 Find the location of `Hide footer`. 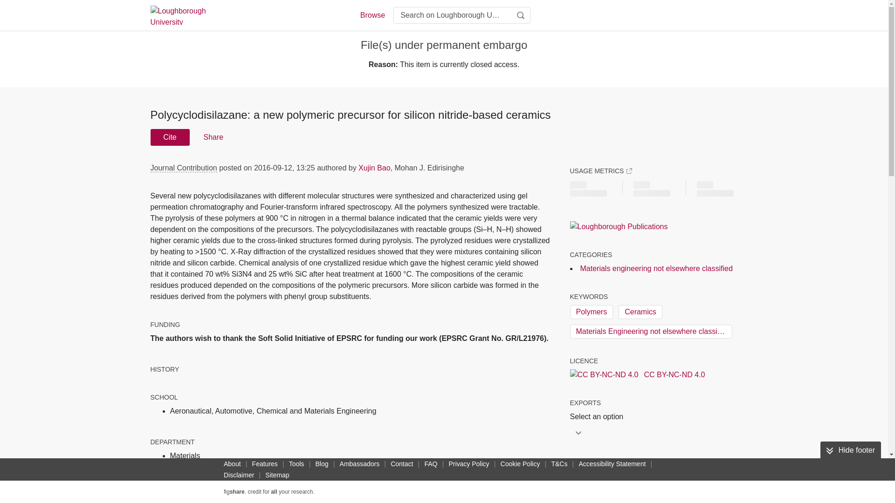

Hide footer is located at coordinates (850, 450).